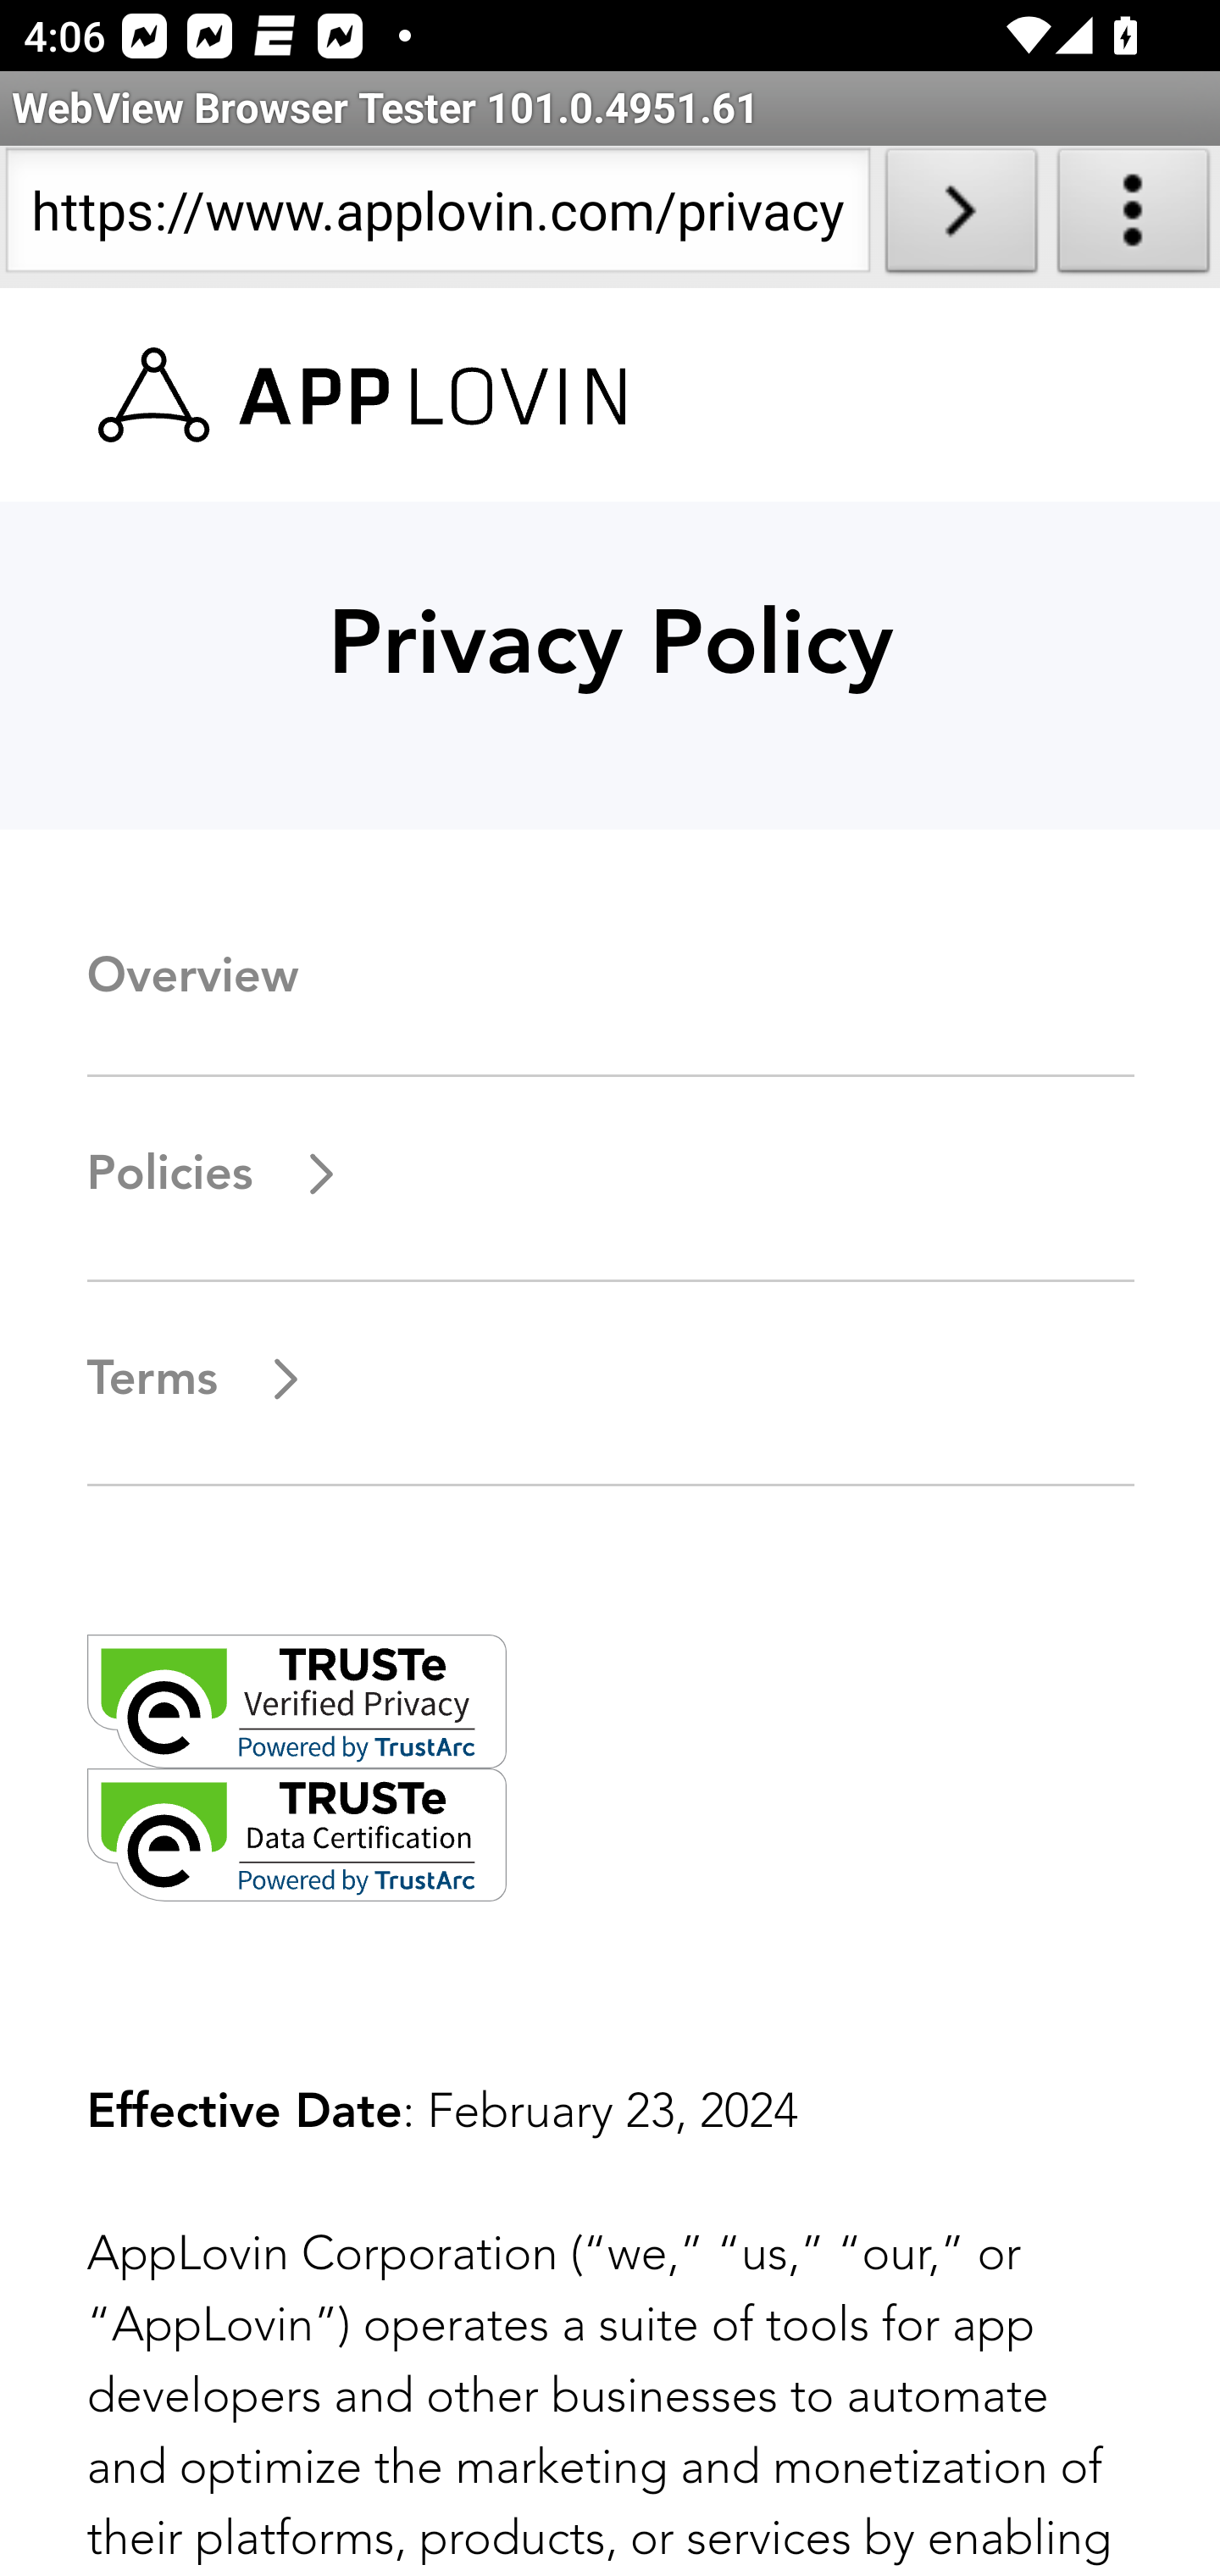 This screenshot has width=1220, height=2576. I want to click on TRUSTe Verified Privacy, so click(297, 1703).